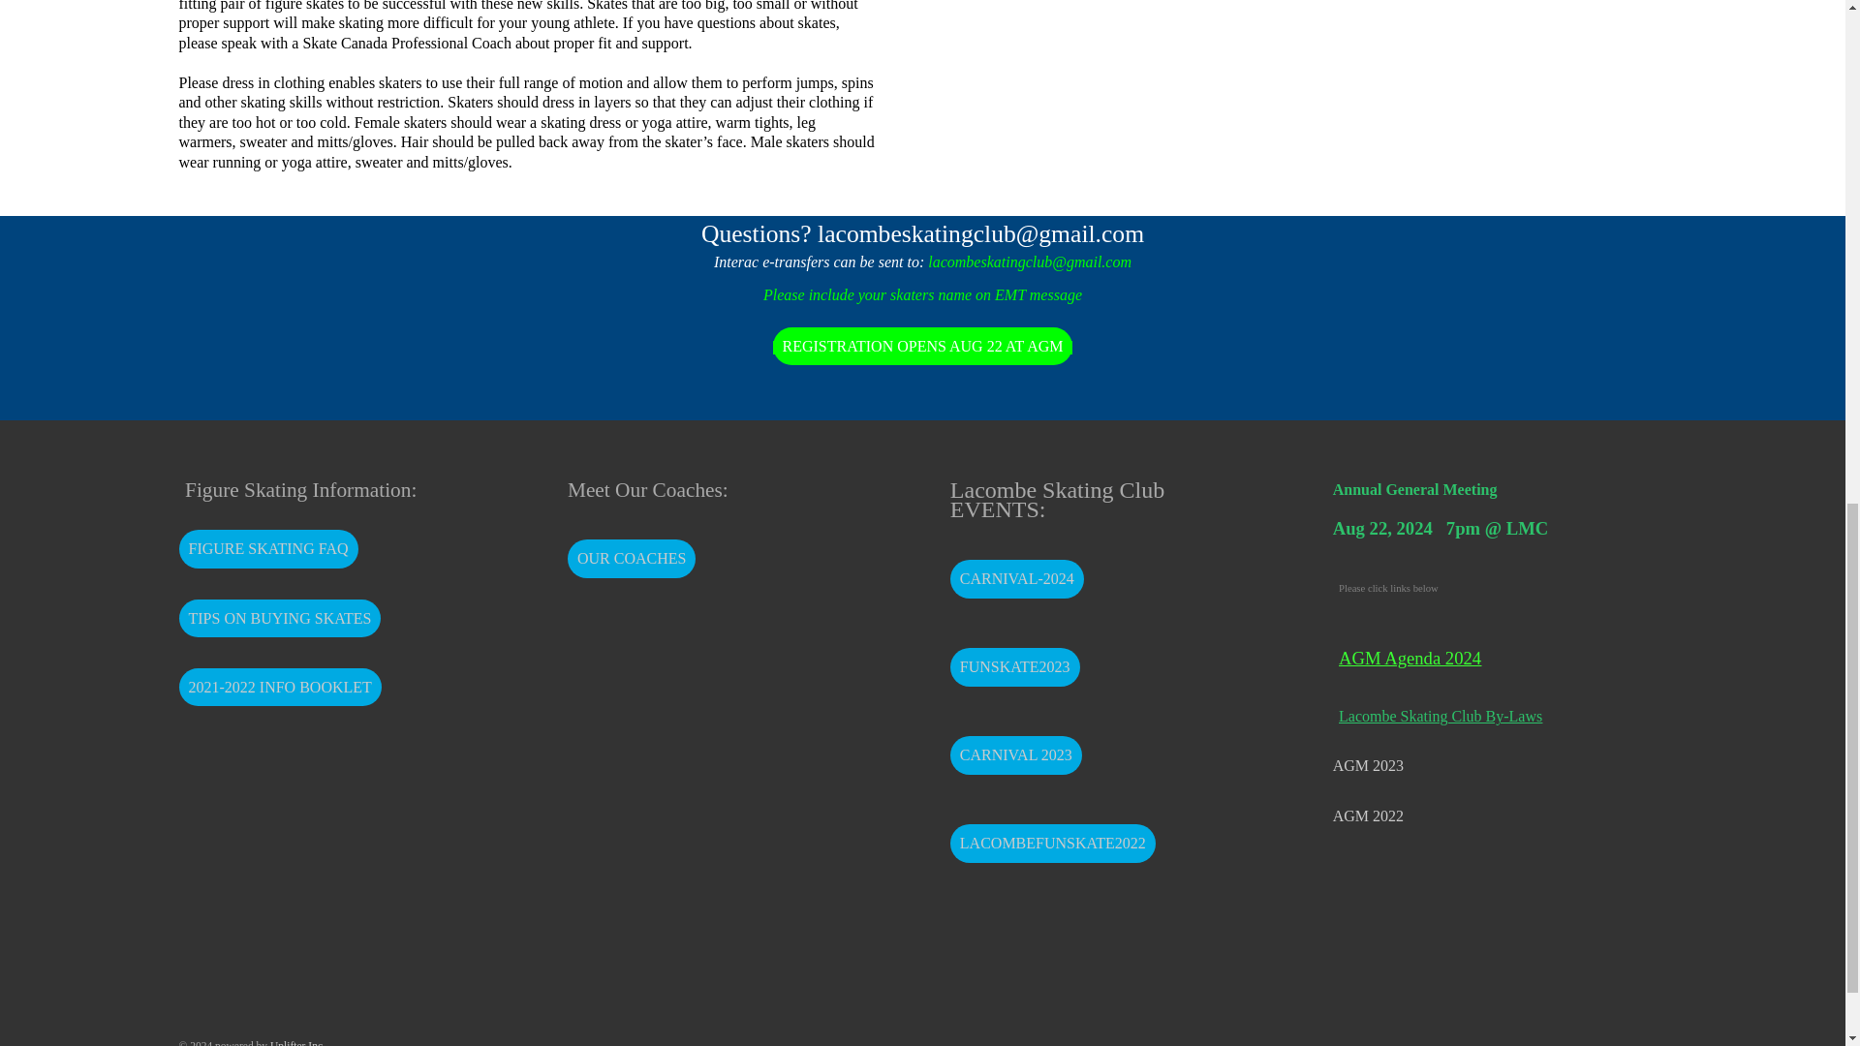 This screenshot has height=1046, width=1860. Describe the element at coordinates (1410, 658) in the screenshot. I see `AGM Agenda 2024` at that location.